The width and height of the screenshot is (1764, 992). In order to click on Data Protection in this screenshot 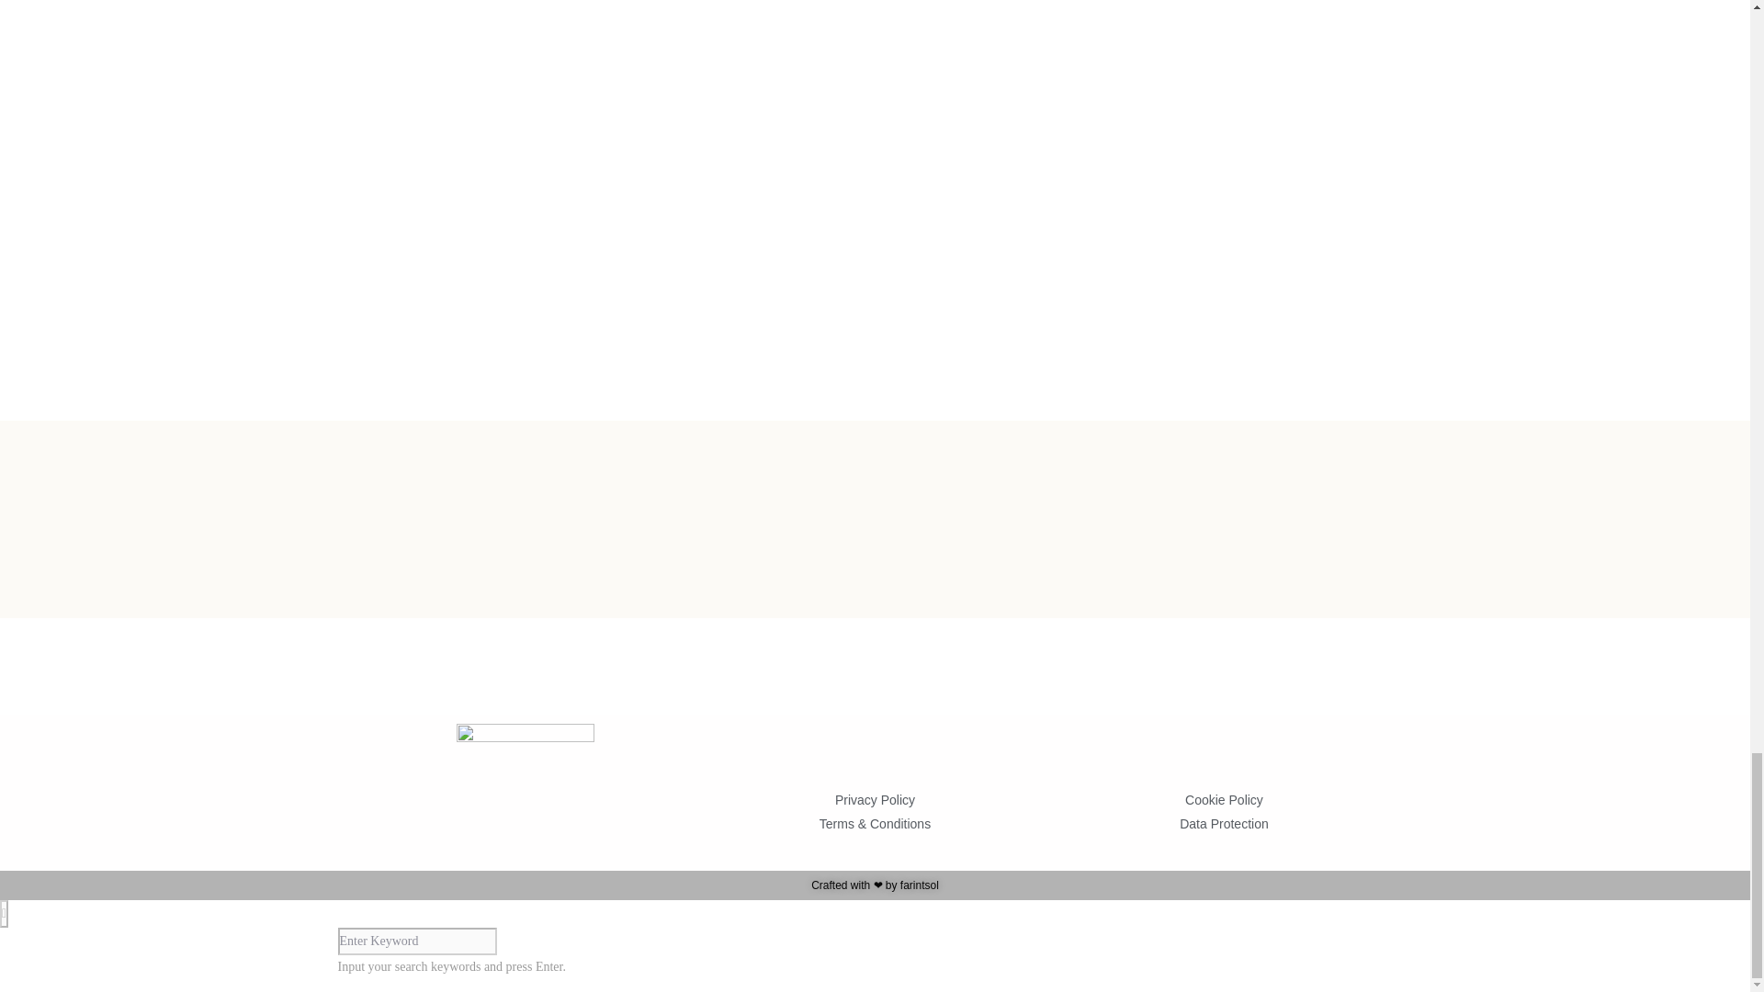, I will do `click(1224, 824)`.